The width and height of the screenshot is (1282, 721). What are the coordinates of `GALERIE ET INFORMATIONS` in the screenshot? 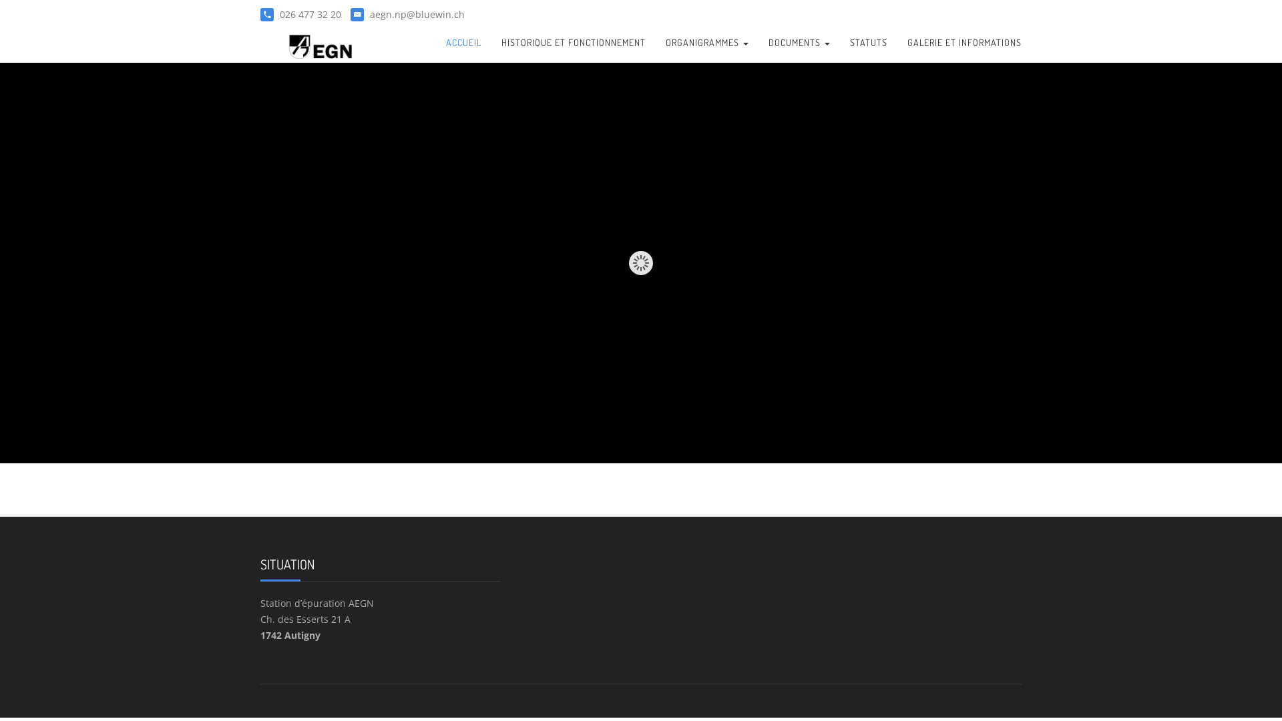 It's located at (964, 43).